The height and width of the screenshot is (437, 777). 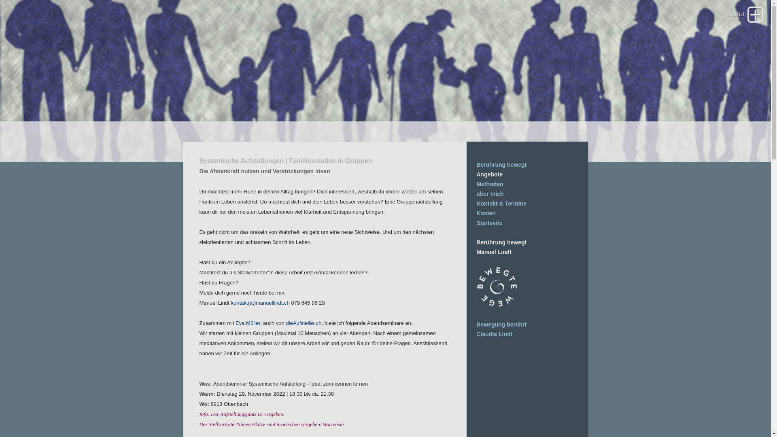 What do you see at coordinates (304, 323) in the screenshot?
I see `dieAufsteller.ch` at bounding box center [304, 323].